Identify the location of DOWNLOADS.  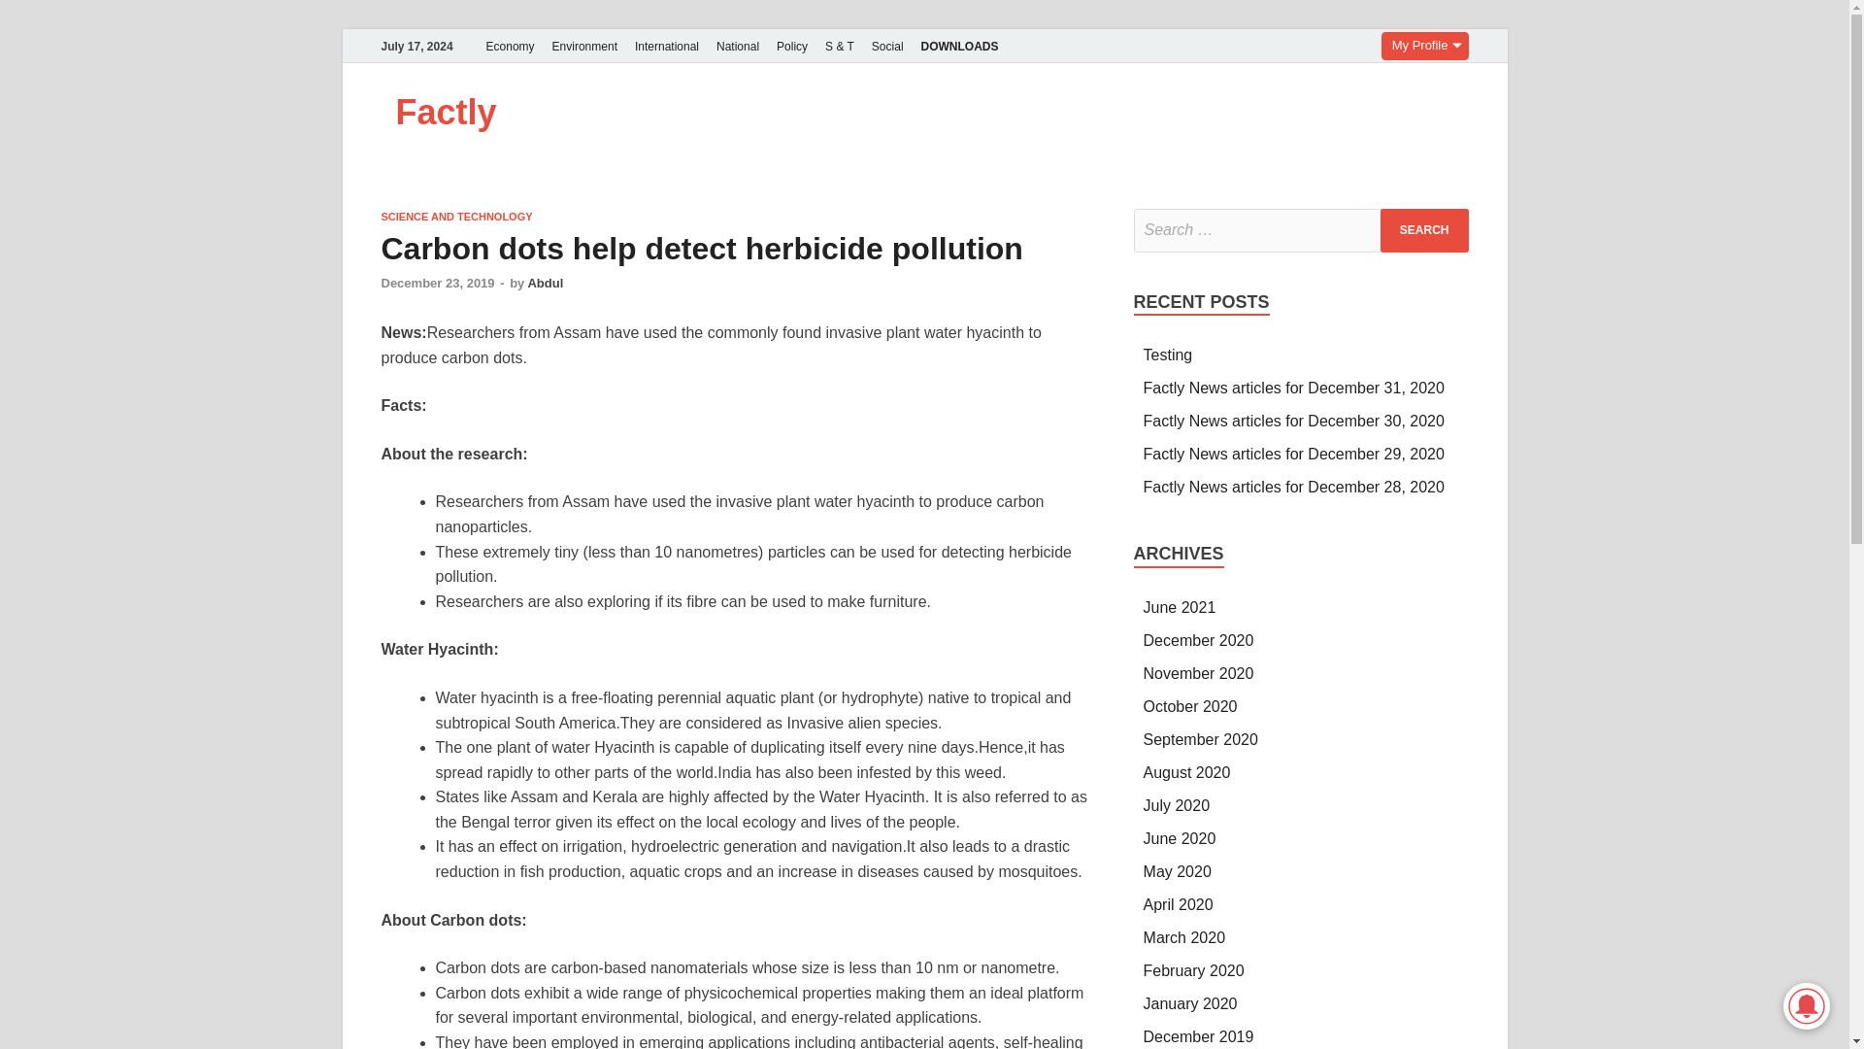
(960, 46).